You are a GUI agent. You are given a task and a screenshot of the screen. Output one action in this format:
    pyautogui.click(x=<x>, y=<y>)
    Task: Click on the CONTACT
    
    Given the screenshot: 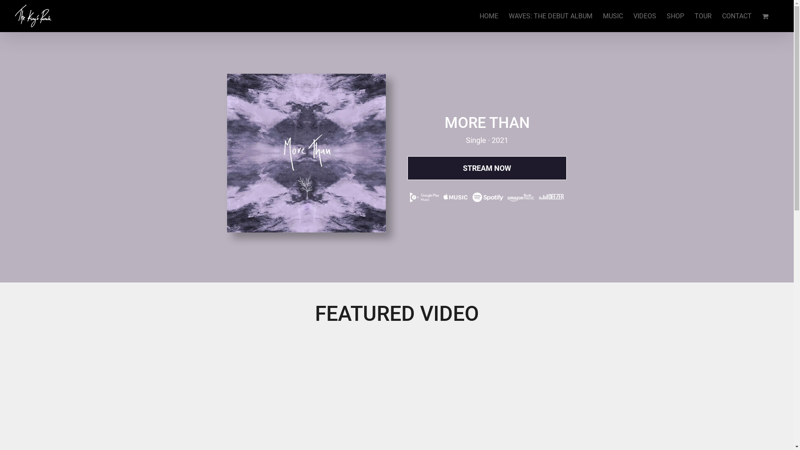 What is the action you would take?
    pyautogui.click(x=737, y=16)
    